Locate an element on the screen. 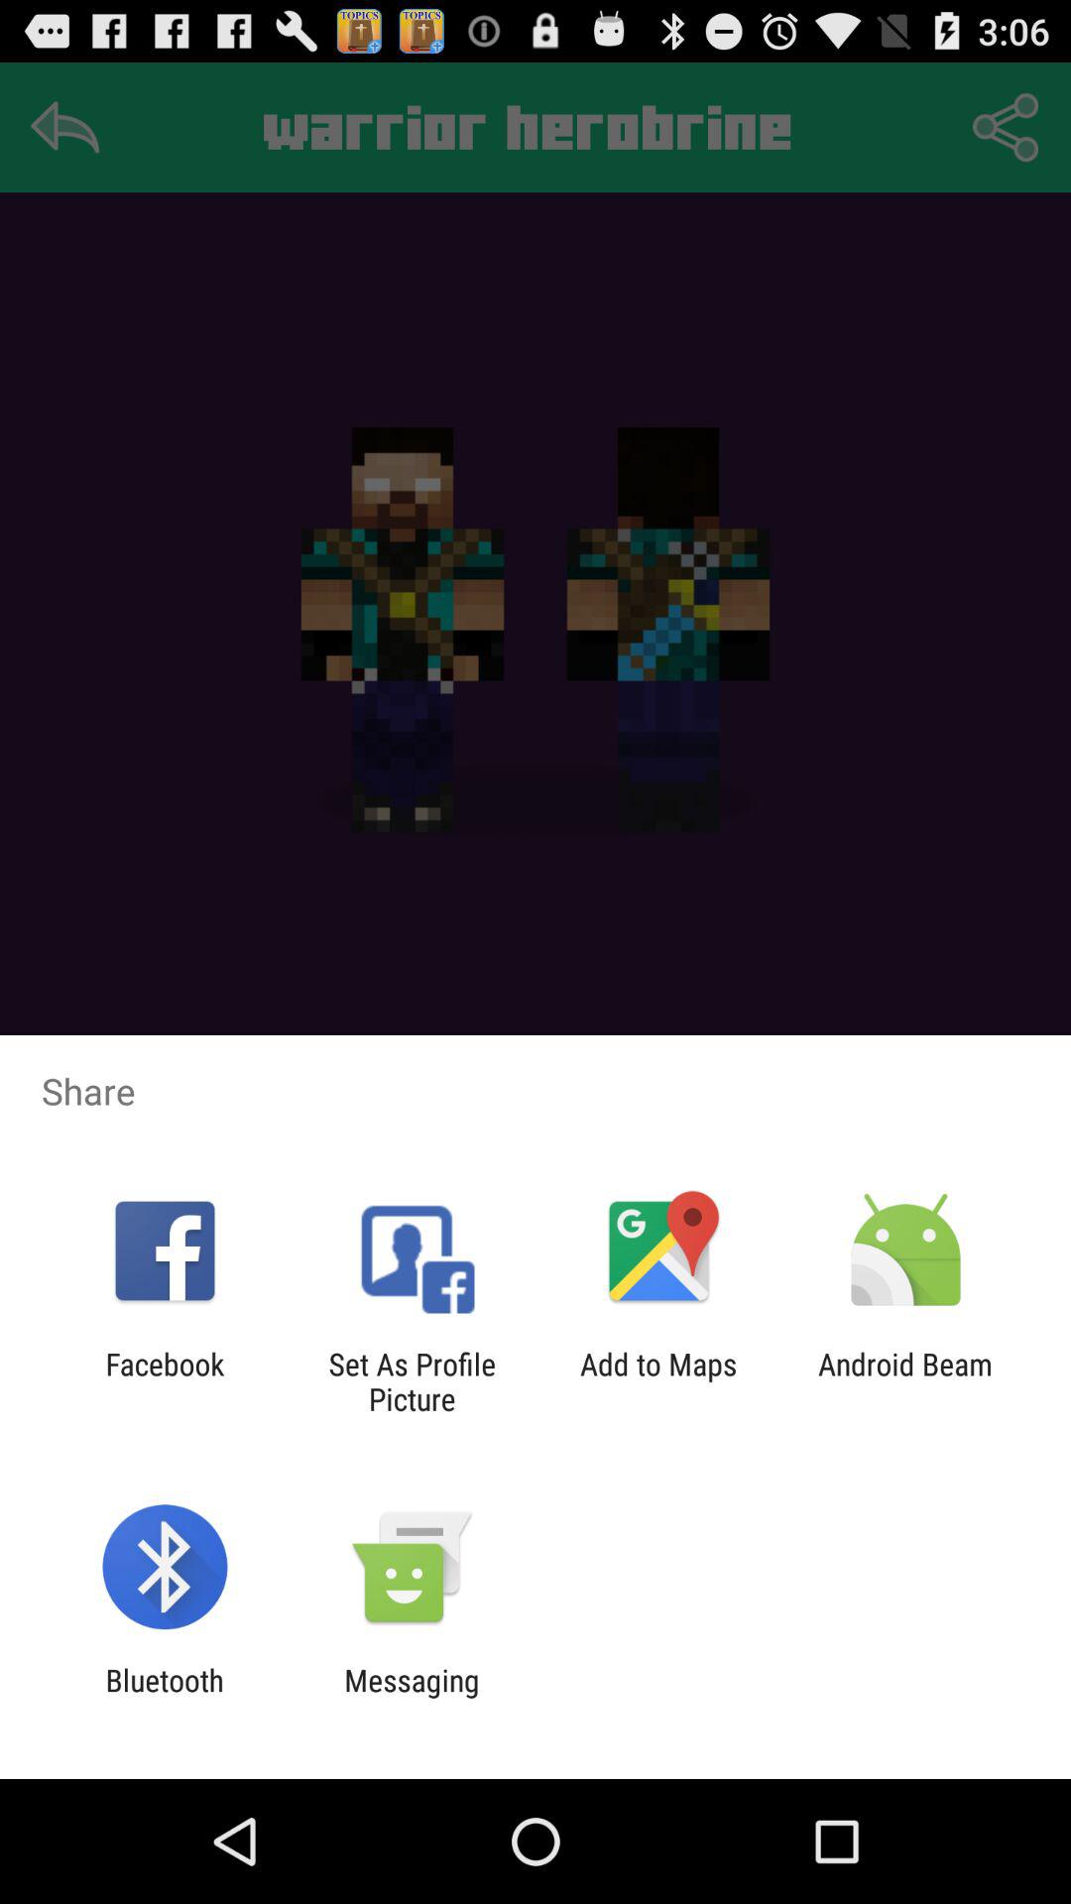 The image size is (1071, 1904). click icon next to the facebook app is located at coordinates (412, 1381).